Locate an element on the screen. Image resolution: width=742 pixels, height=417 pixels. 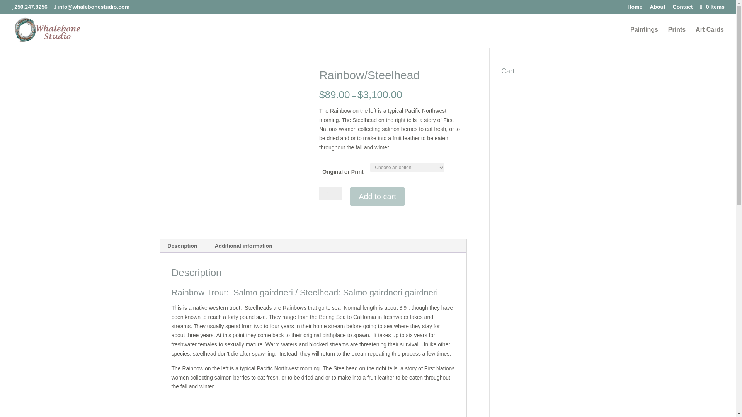
Add to cart is located at coordinates (377, 196).